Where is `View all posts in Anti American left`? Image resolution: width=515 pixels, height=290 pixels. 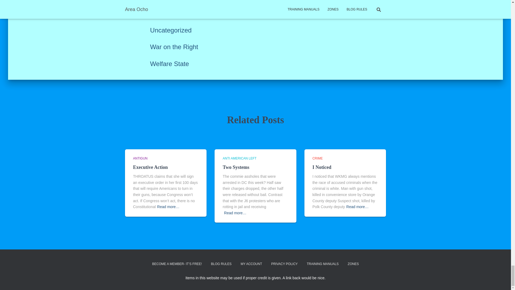 View all posts in Anti American left is located at coordinates (239, 158).